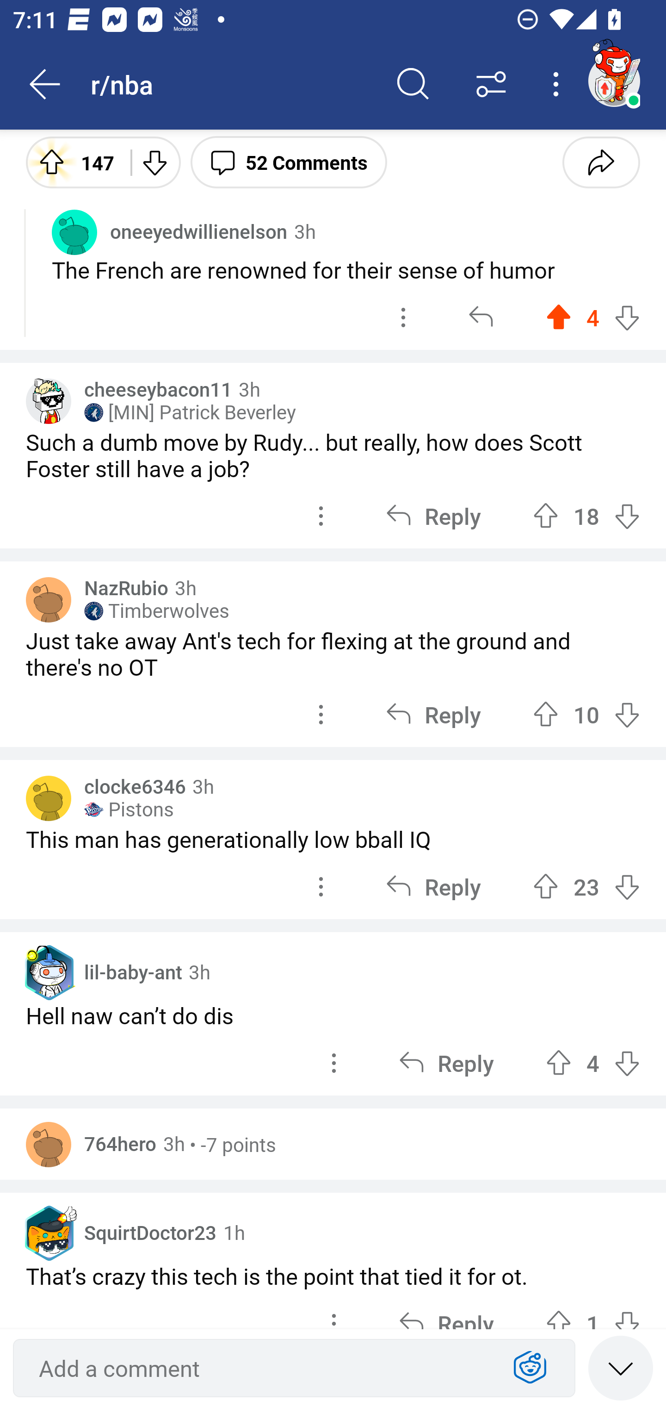  Describe the element at coordinates (321, 886) in the screenshot. I see `options` at that location.